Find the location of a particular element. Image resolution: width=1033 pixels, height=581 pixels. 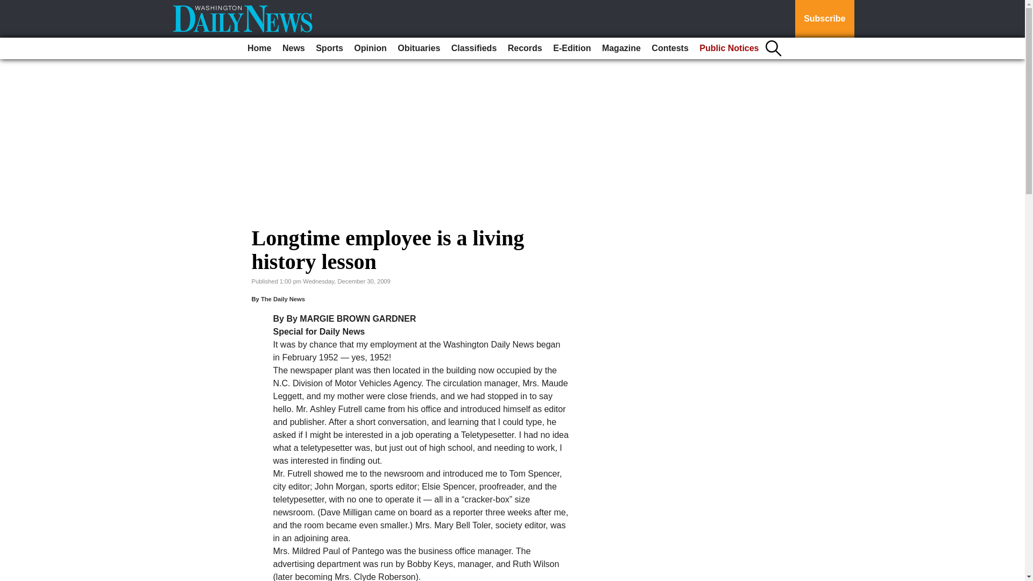

Subscribe is located at coordinates (824, 19).